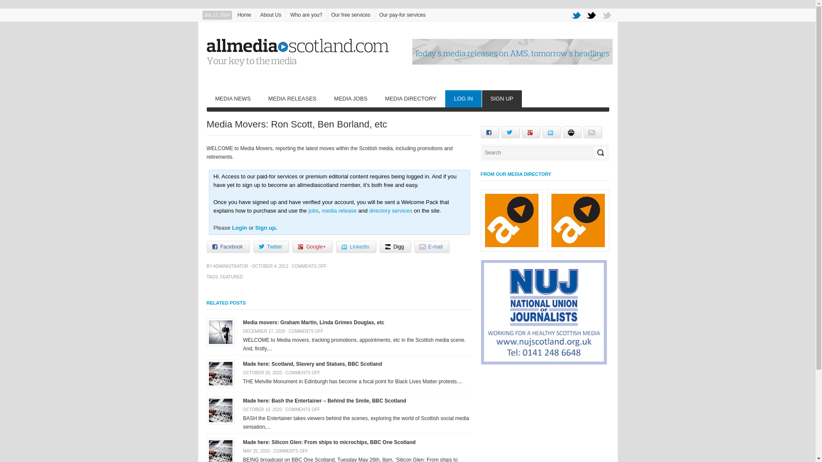 This screenshot has height=462, width=822. I want to click on Media directory, so click(390, 210).